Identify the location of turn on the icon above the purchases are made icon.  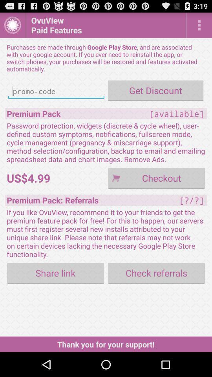
(106, 25).